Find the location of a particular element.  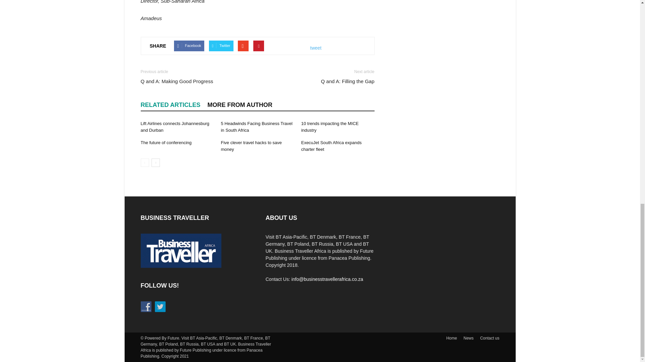

Follow Us: Facebook is located at coordinates (146, 306).